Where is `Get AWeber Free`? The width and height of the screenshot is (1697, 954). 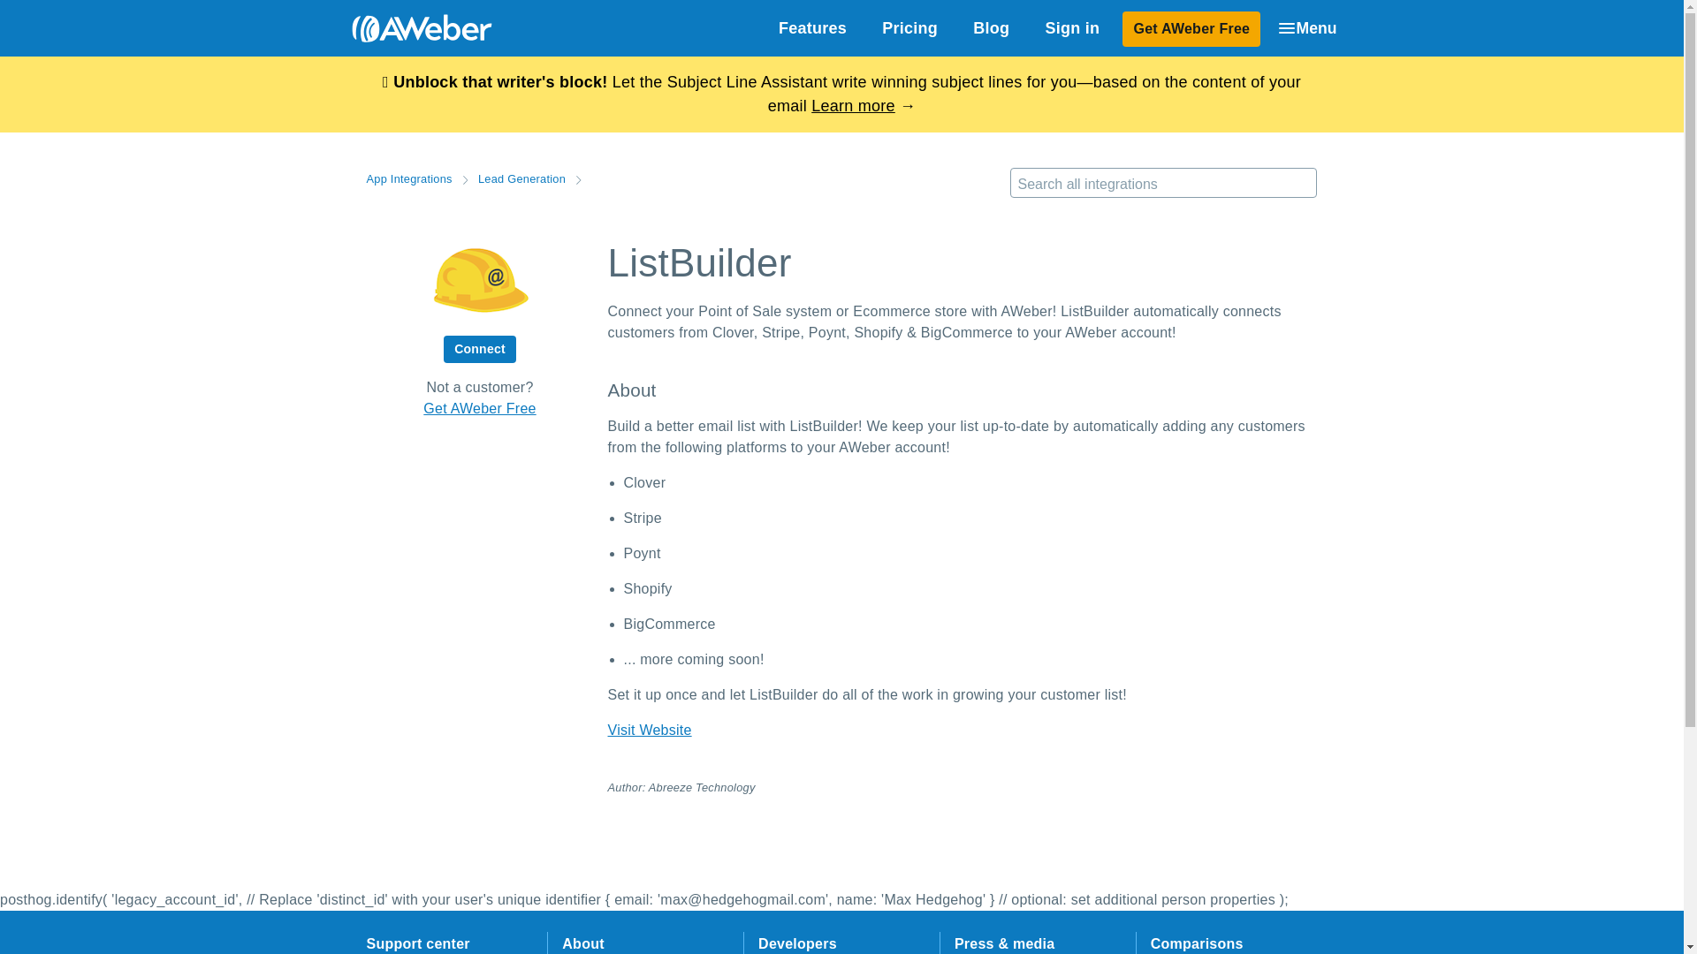 Get AWeber Free is located at coordinates (479, 408).